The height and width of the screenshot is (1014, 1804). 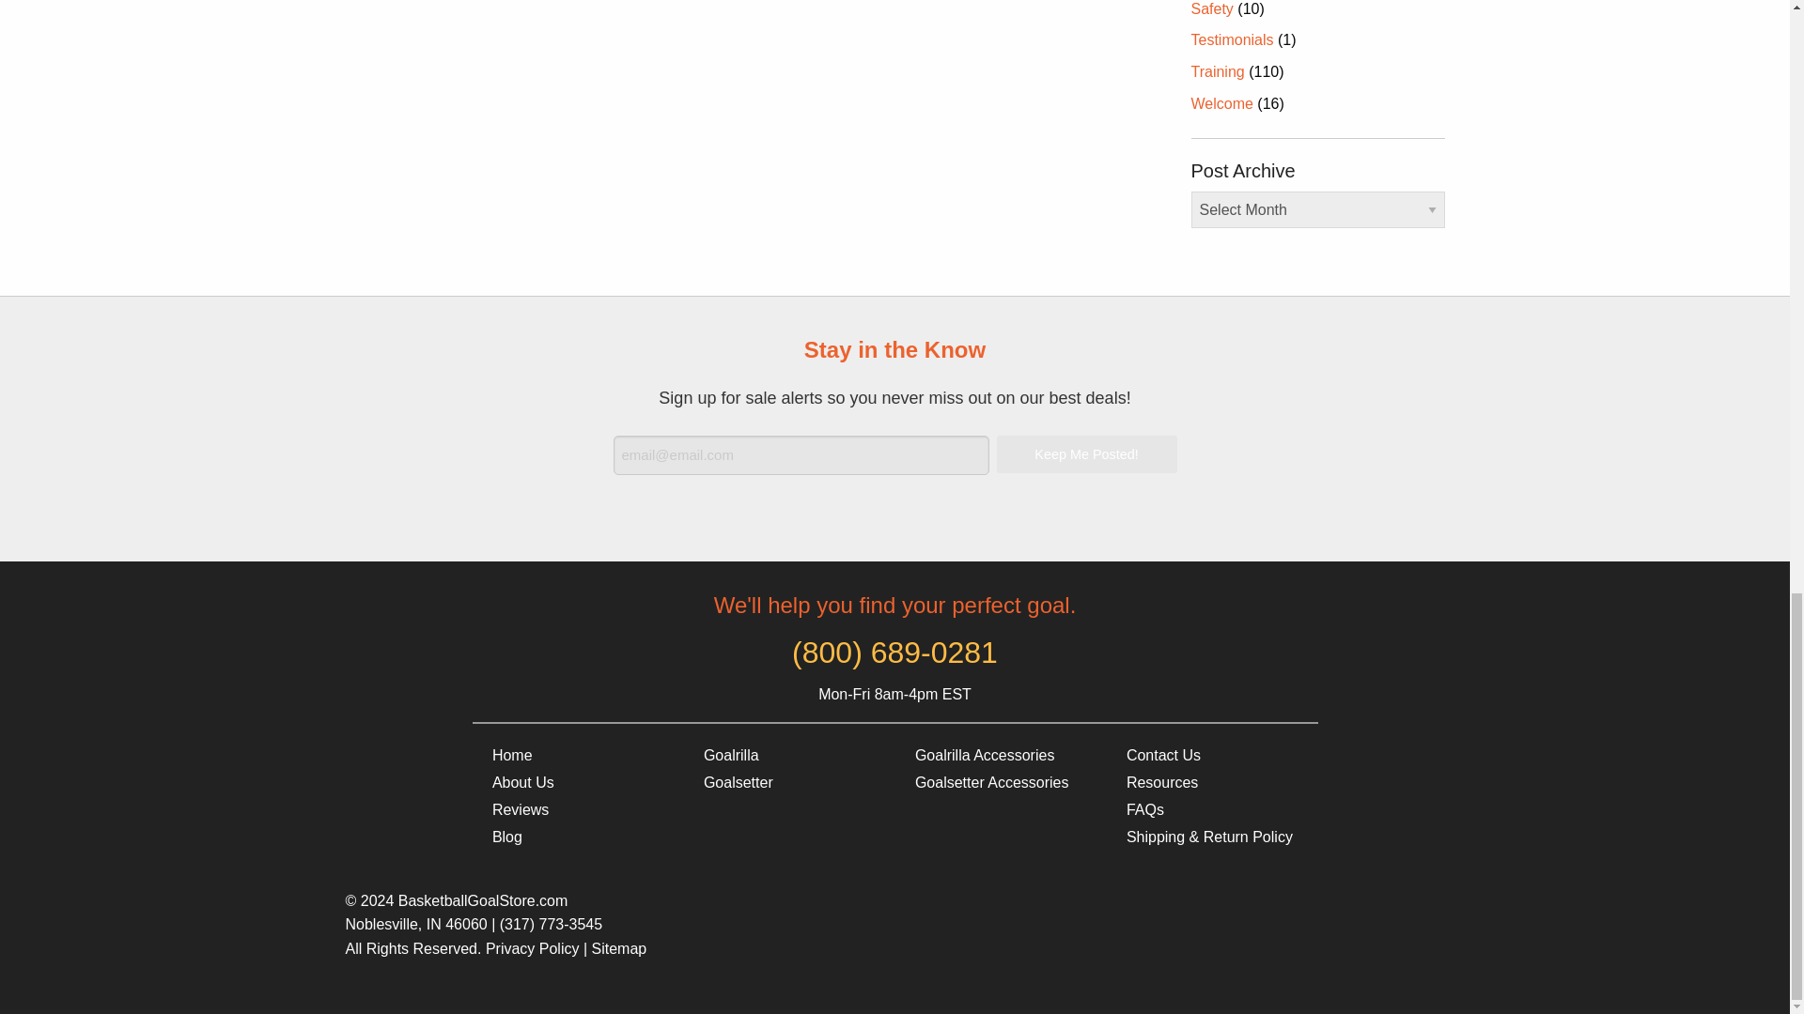 What do you see at coordinates (578, 809) in the screenshot?
I see `BasketballGoalStore.com Reviews` at bounding box center [578, 809].